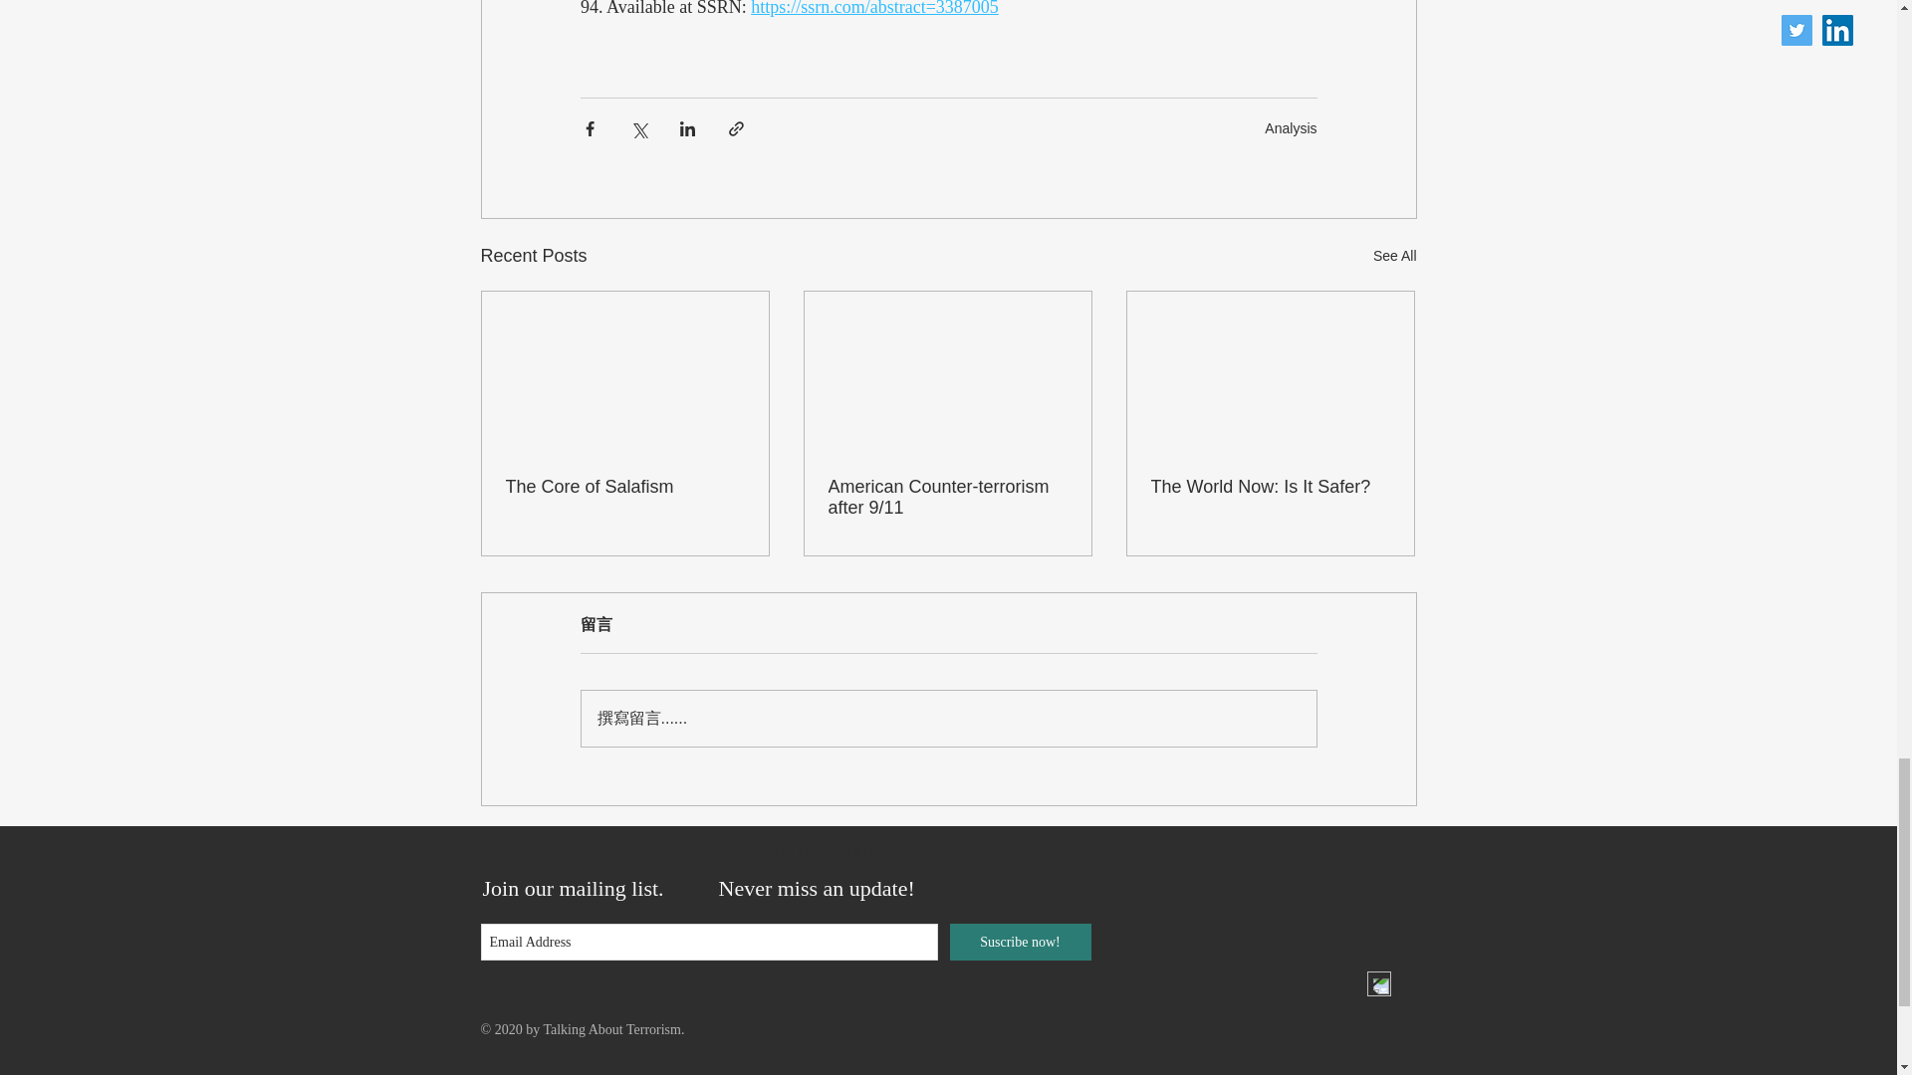 Image resolution: width=1912 pixels, height=1075 pixels. I want to click on Do Not Sell My Personal Information, so click(894, 852).